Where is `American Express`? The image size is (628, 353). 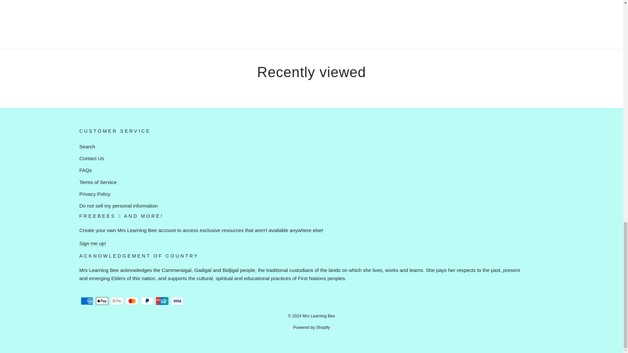 American Express is located at coordinates (86, 301).